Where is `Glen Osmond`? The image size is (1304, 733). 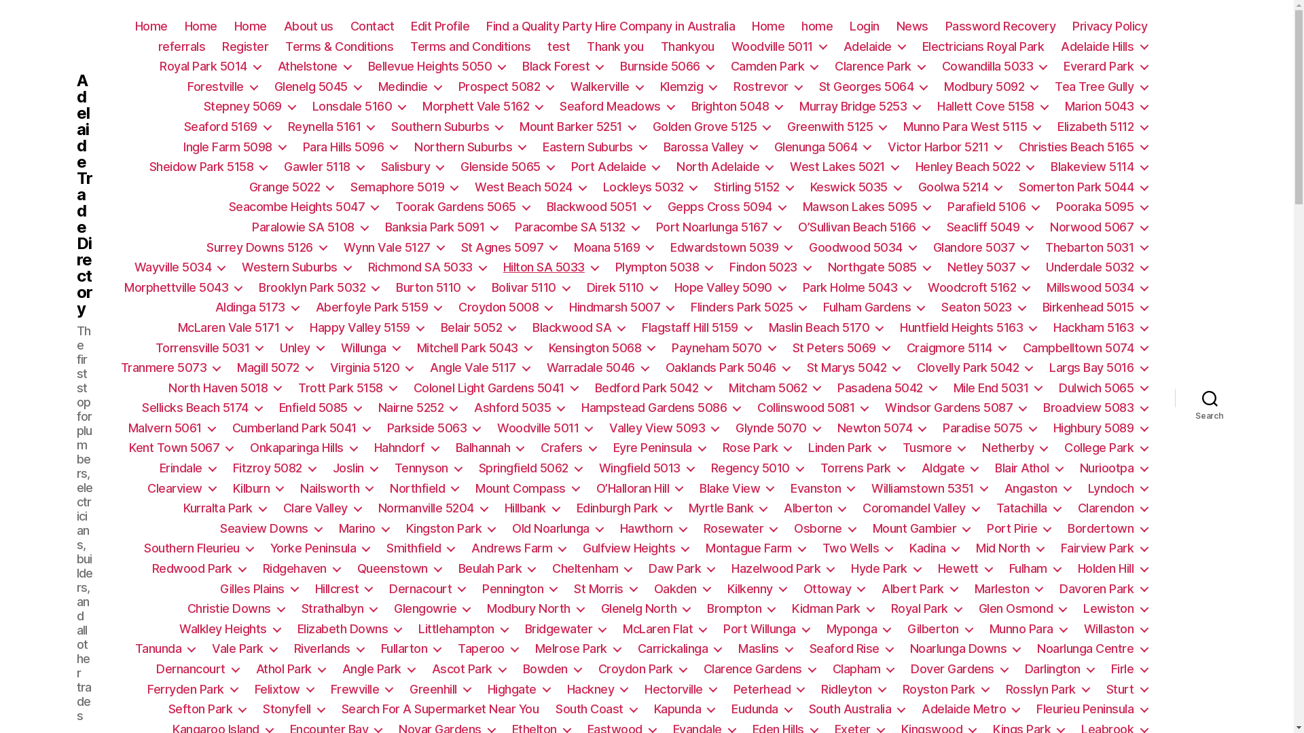 Glen Osmond is located at coordinates (1023, 609).